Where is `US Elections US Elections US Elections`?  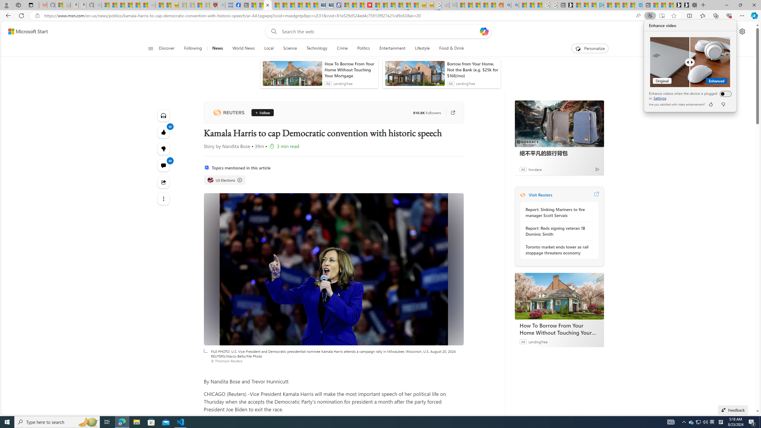 US Elections US Elections US Elections is located at coordinates (225, 180).